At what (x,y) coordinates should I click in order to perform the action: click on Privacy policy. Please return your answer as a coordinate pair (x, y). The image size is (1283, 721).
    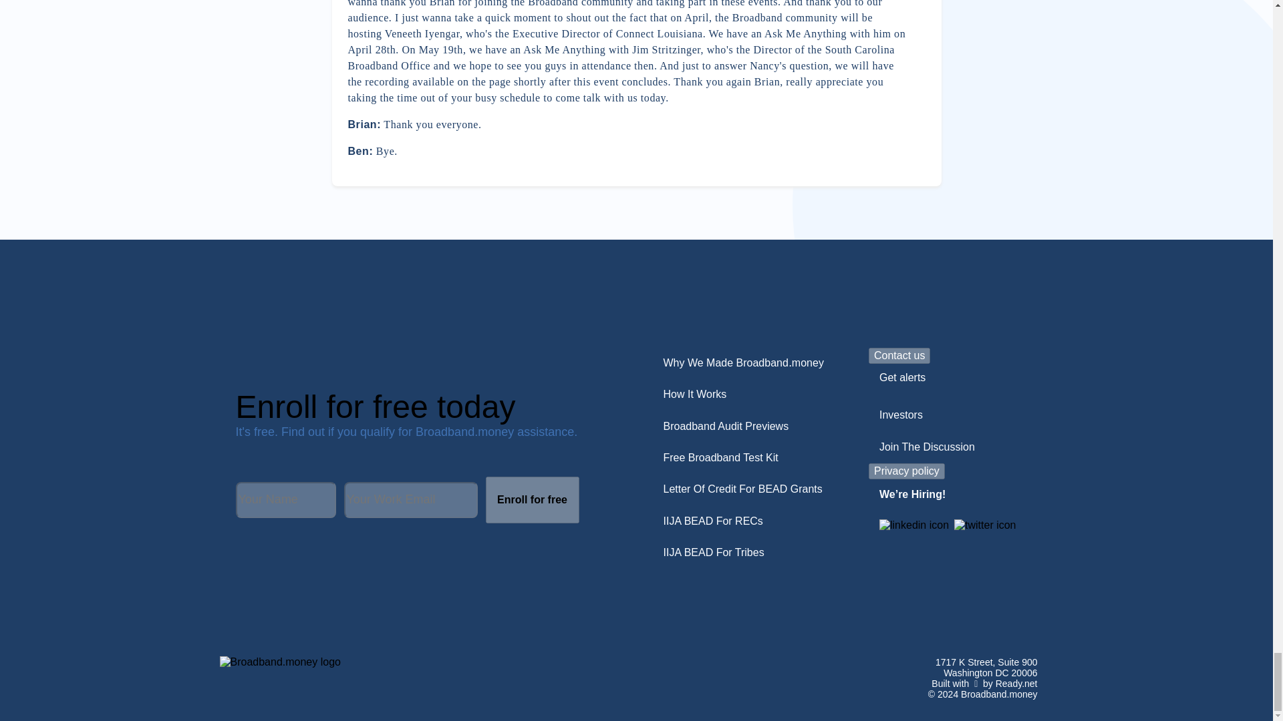
    Looking at the image, I should click on (906, 471).